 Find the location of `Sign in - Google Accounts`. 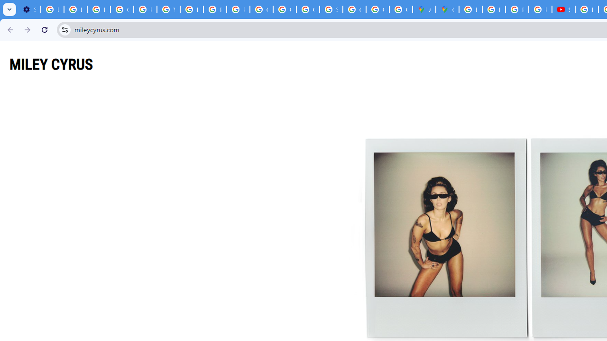

Sign in - Google Accounts is located at coordinates (331, 9).